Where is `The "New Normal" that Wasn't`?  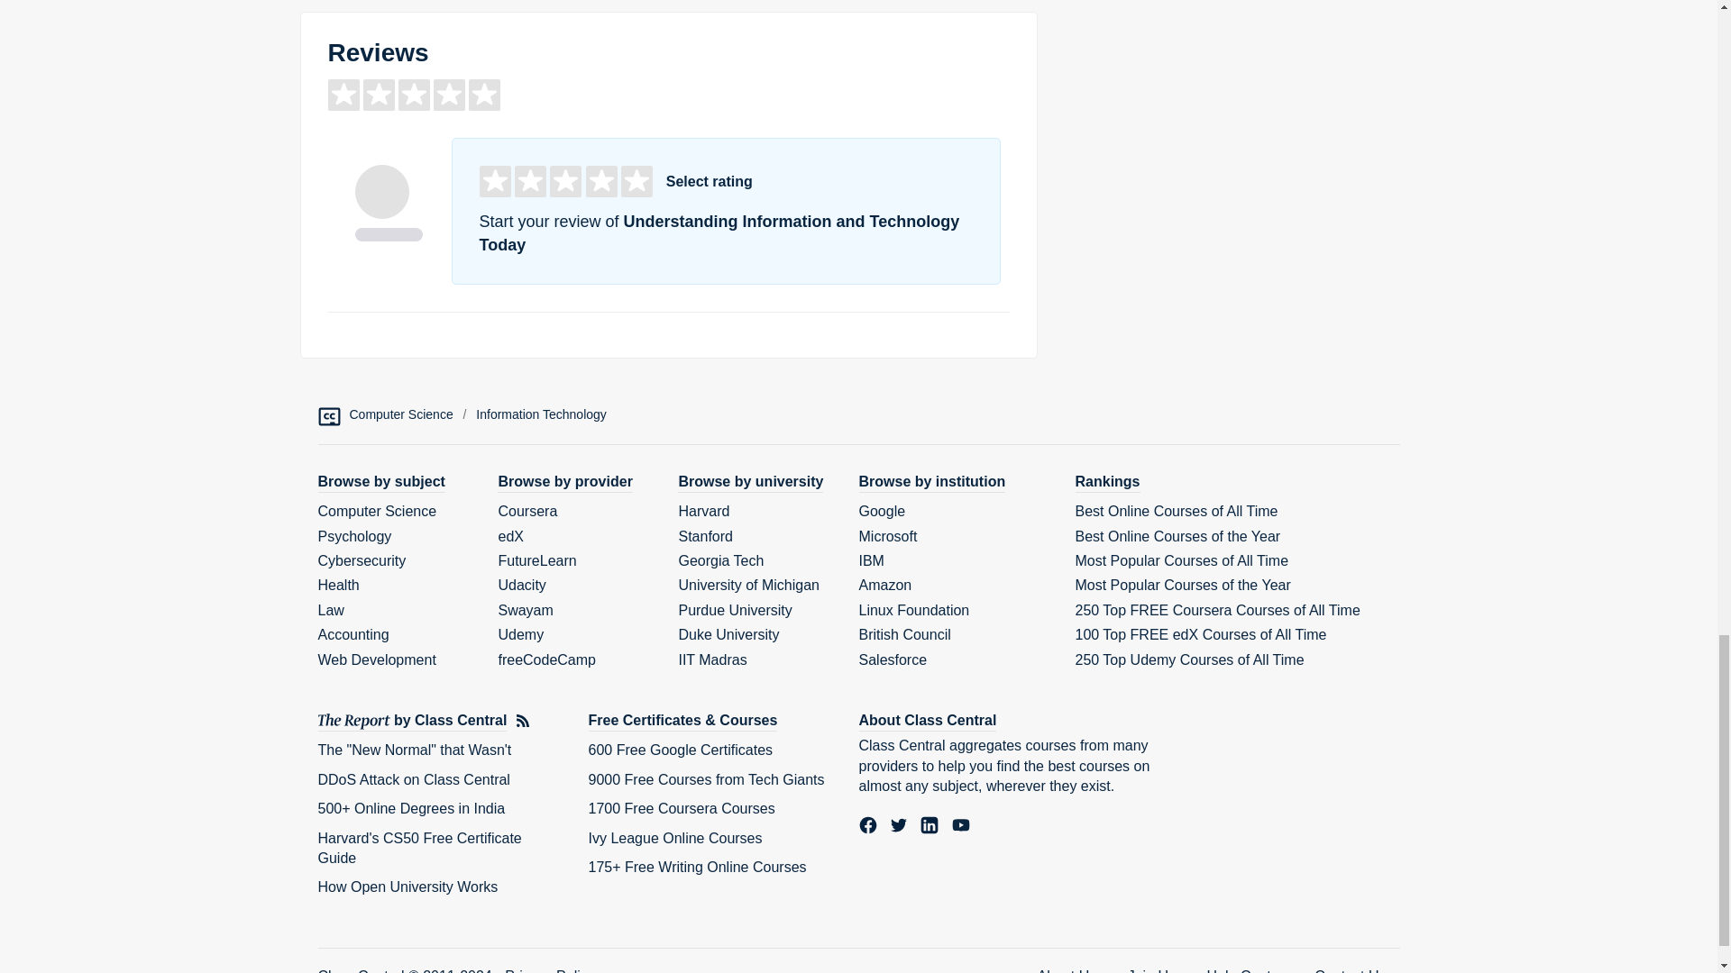
The "New Normal" that Wasn't is located at coordinates (413, 750).